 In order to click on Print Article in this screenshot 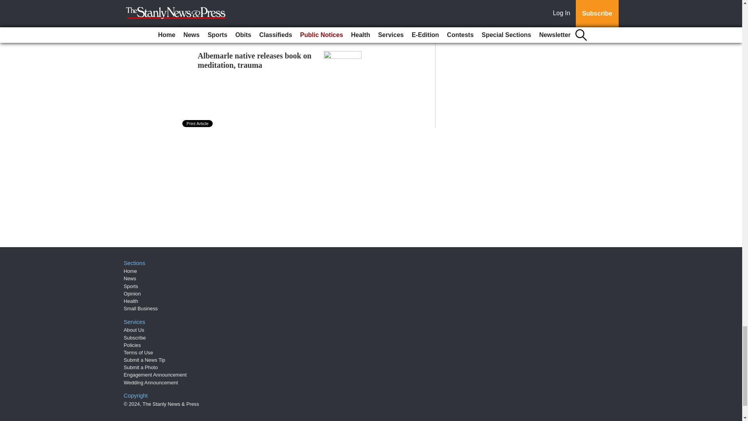, I will do `click(198, 123)`.